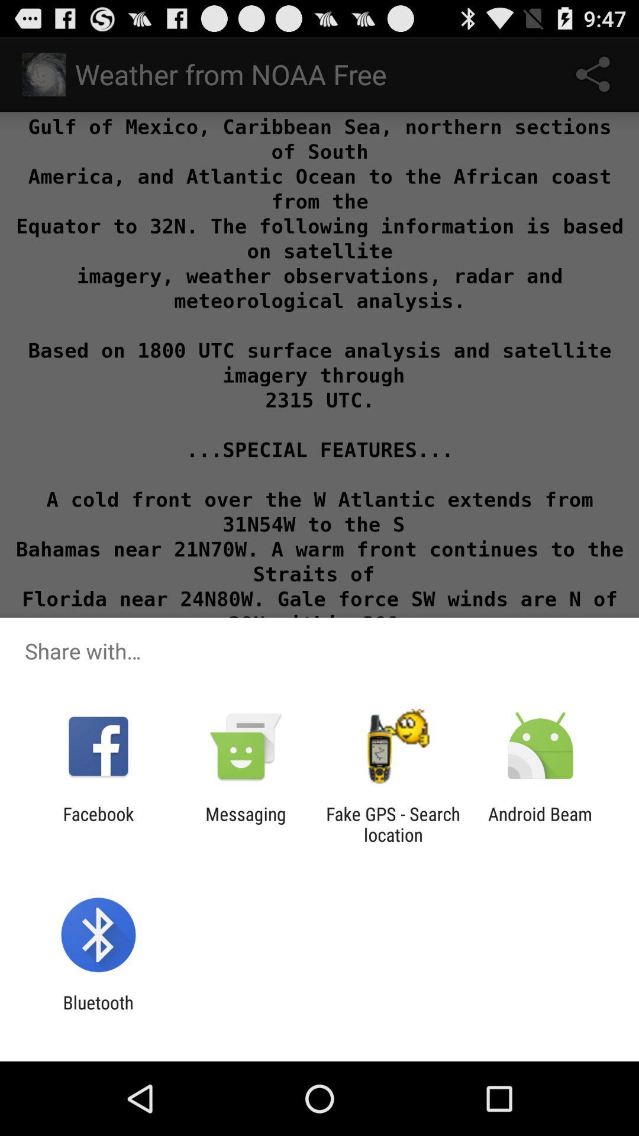  What do you see at coordinates (246, 824) in the screenshot?
I see `press app next to the fake gps search` at bounding box center [246, 824].